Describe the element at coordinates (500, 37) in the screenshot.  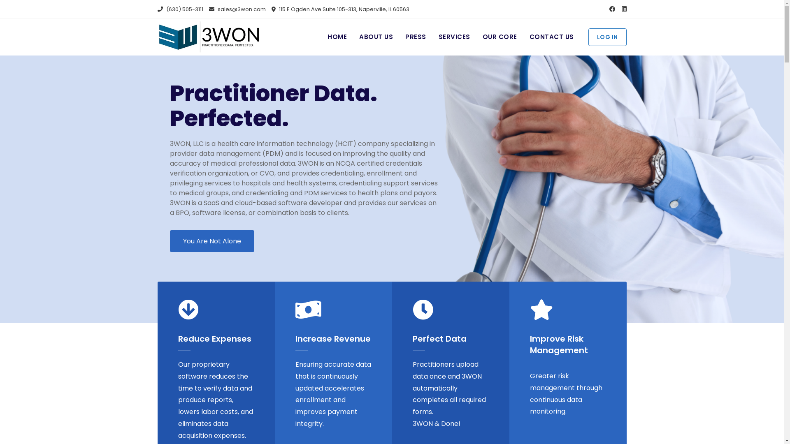
I see `OUR CORE` at that location.